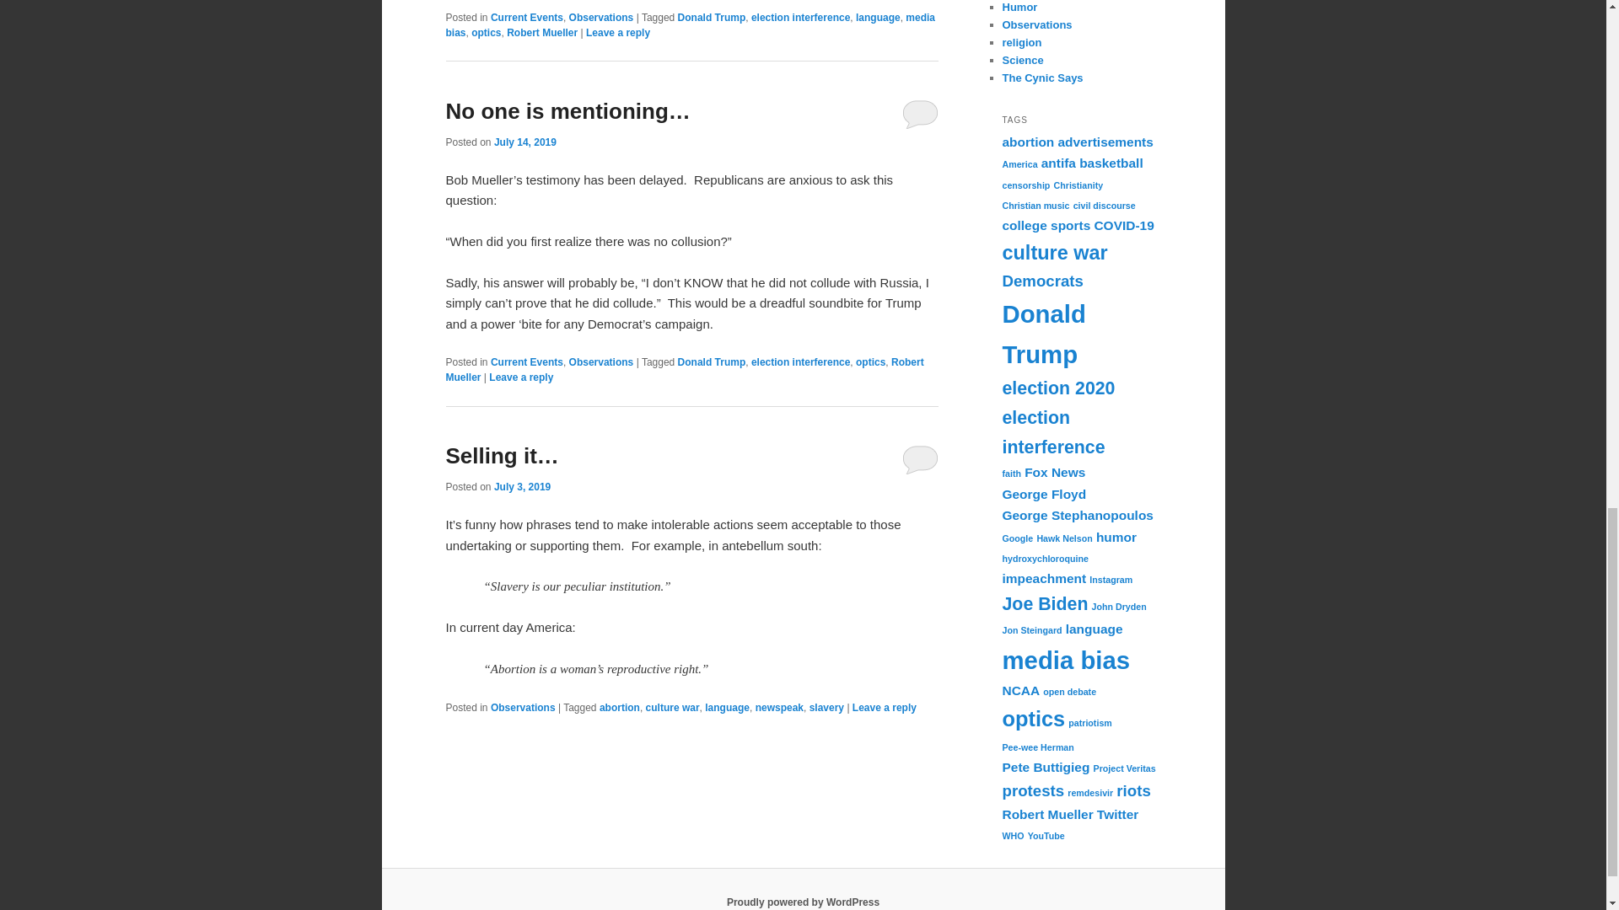 Image resolution: width=1619 pixels, height=910 pixels. I want to click on 10:47 am, so click(524, 142).